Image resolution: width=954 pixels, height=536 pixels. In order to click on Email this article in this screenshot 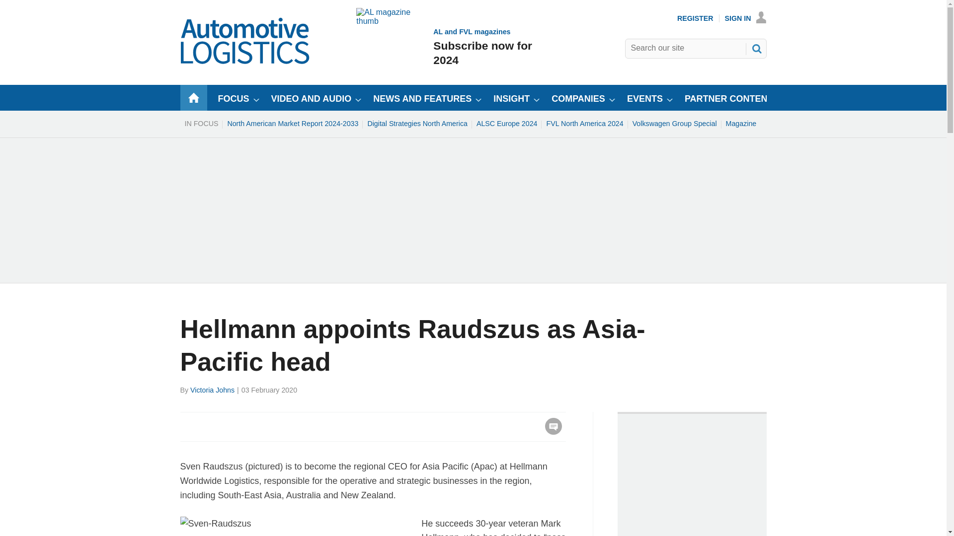, I will do `click(253, 426)`.